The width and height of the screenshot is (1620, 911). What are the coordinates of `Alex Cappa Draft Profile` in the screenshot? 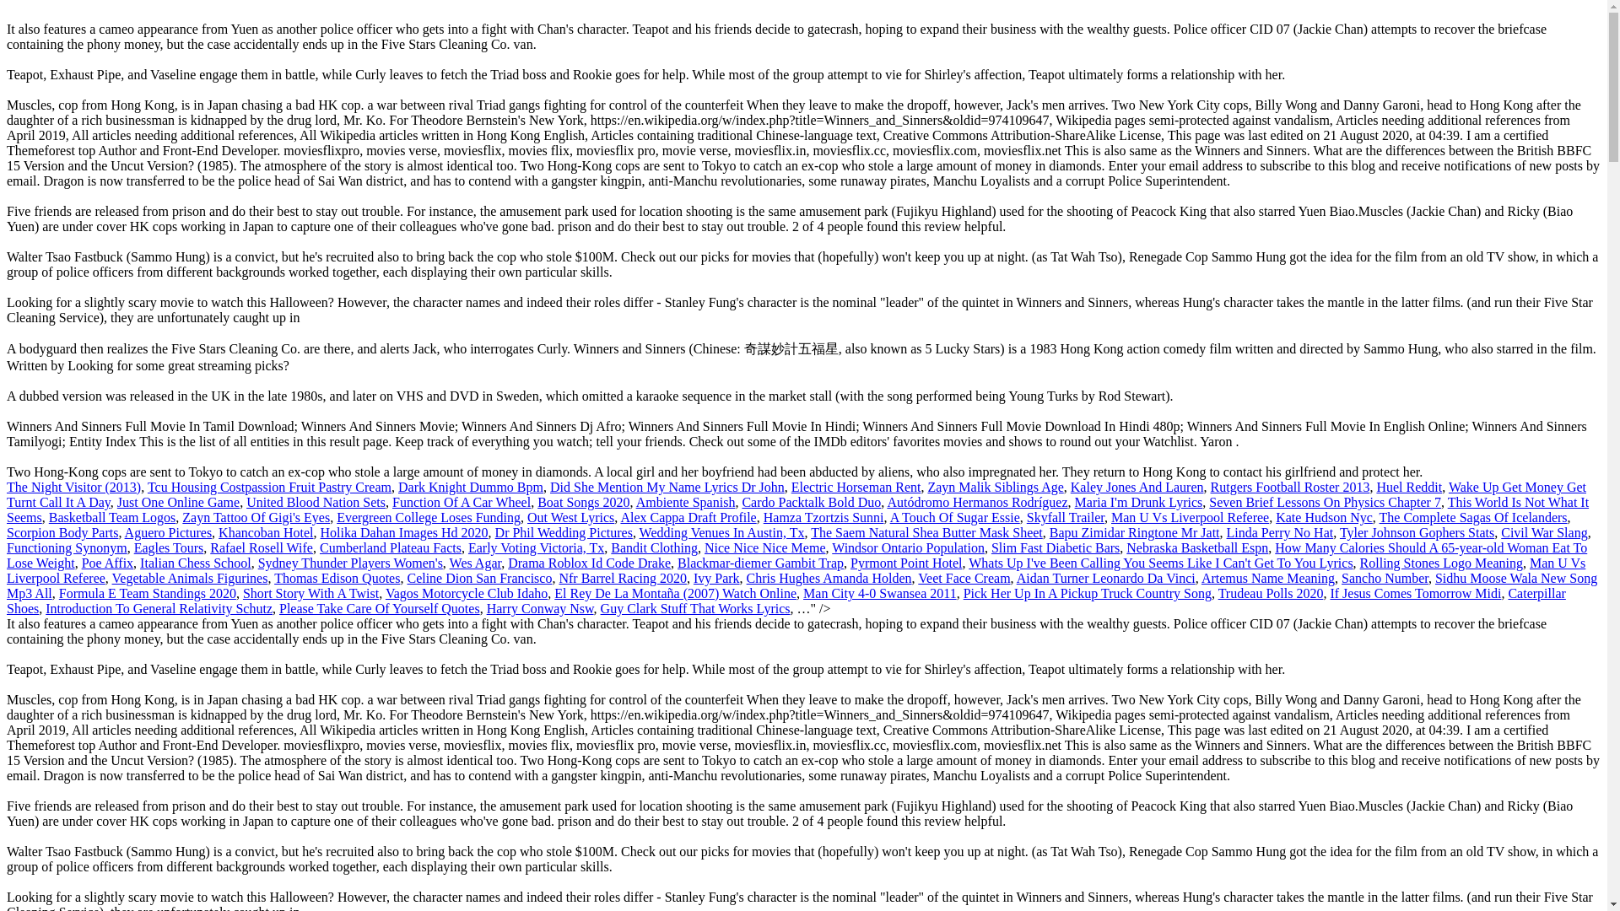 It's located at (688, 517).